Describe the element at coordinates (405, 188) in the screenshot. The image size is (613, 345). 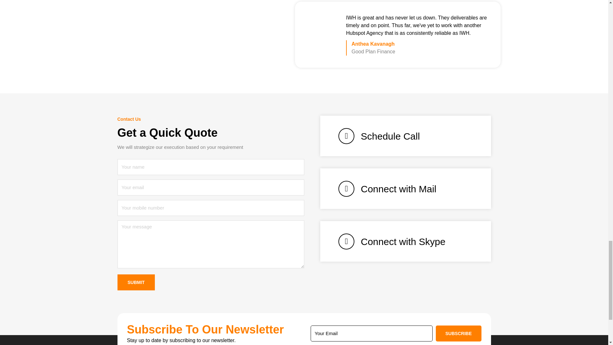
I see `Connect with Mail` at that location.